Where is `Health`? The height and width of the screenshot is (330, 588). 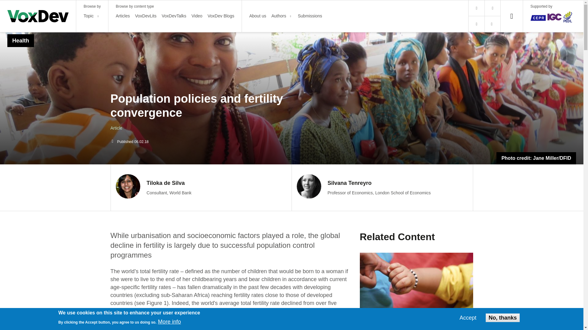
Health is located at coordinates (146, 16).